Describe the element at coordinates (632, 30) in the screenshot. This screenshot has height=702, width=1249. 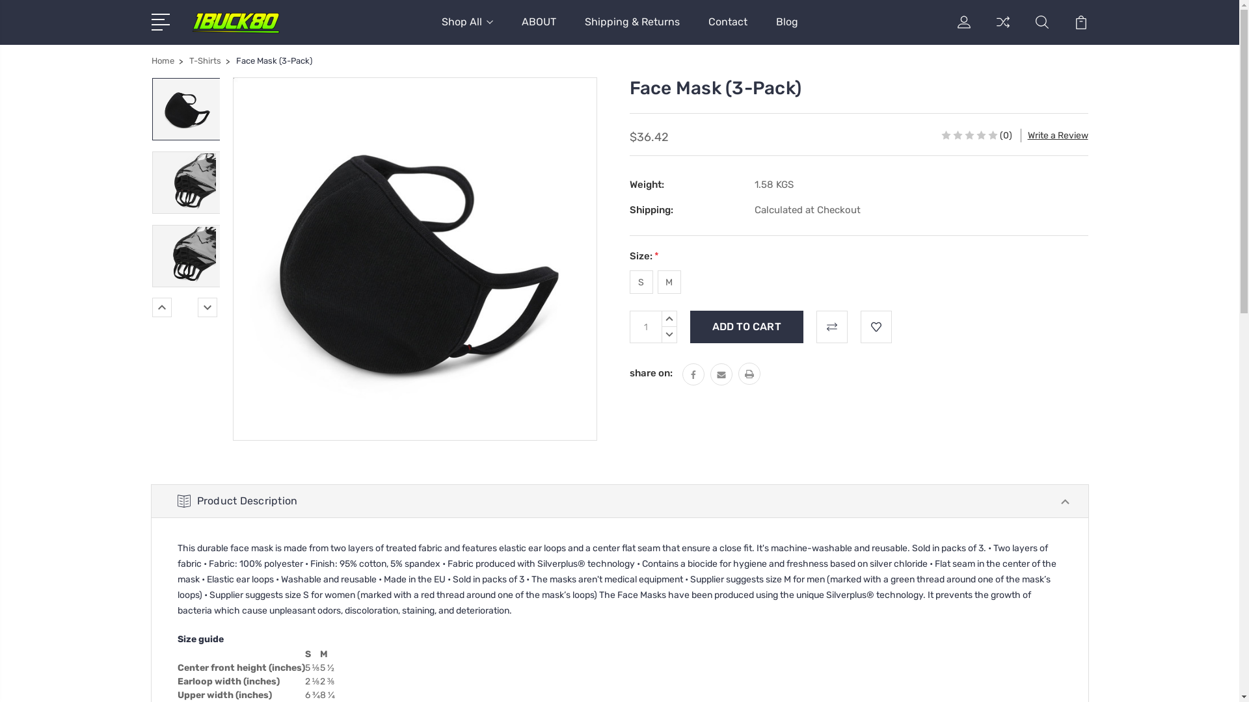
I see `Shipping & Returns` at that location.